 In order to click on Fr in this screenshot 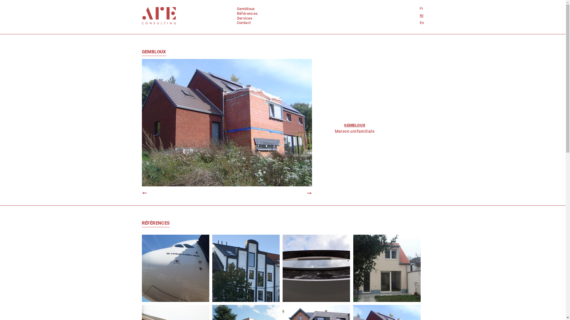, I will do `click(422, 9)`.